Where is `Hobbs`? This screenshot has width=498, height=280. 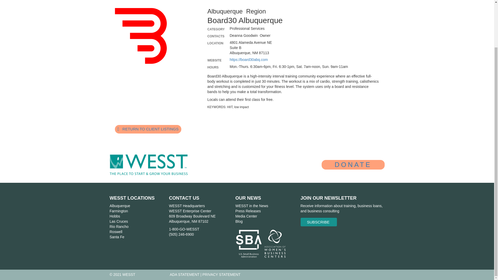 Hobbs is located at coordinates (115, 216).